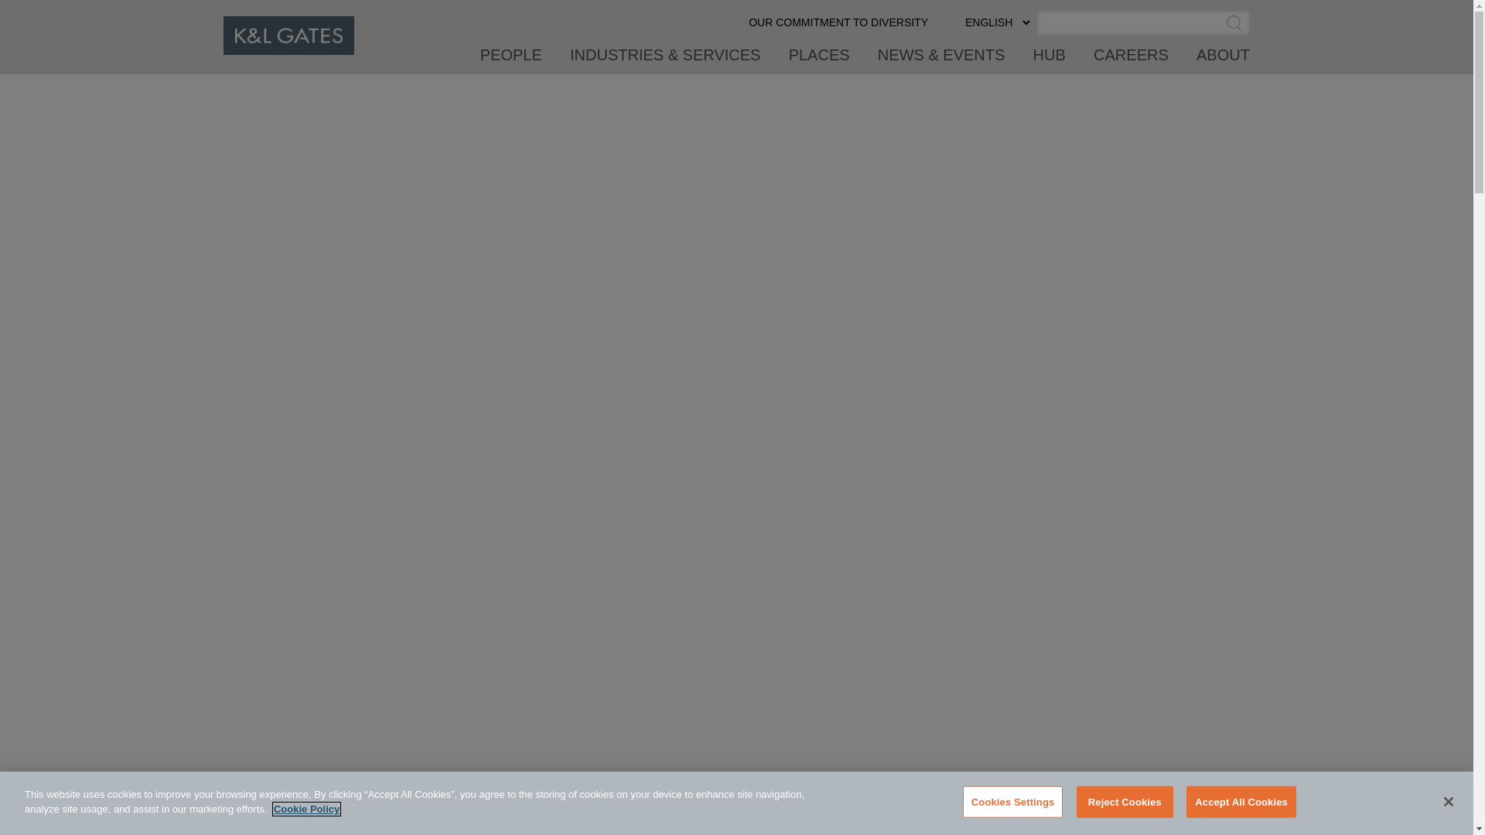 This screenshot has width=1485, height=835. What do you see at coordinates (941, 60) in the screenshot?
I see `NEWS & EVENTS` at bounding box center [941, 60].